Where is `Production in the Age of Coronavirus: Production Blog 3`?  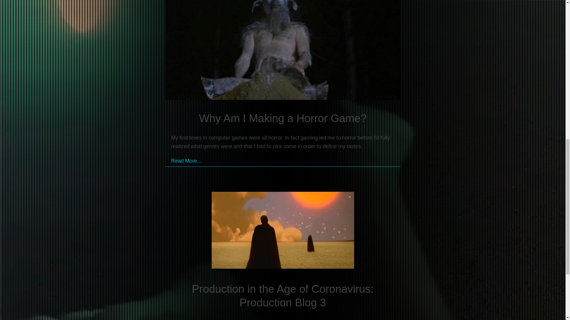 Production in the Age of Coronavirus: Production Blog 3 is located at coordinates (282, 296).